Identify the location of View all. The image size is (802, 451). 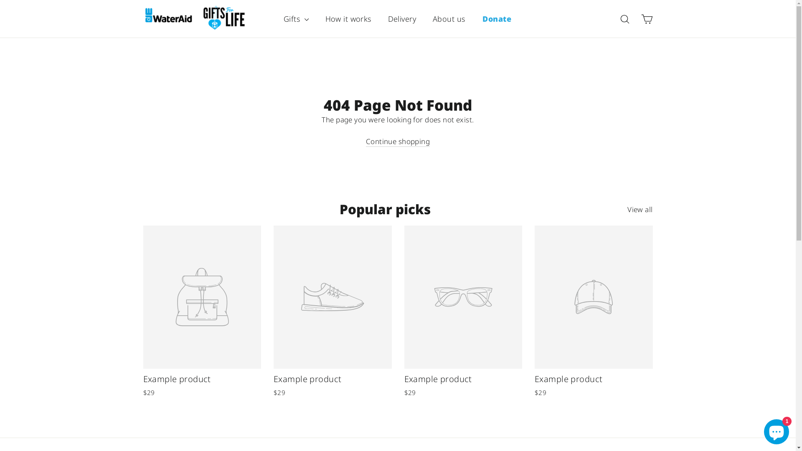
(640, 208).